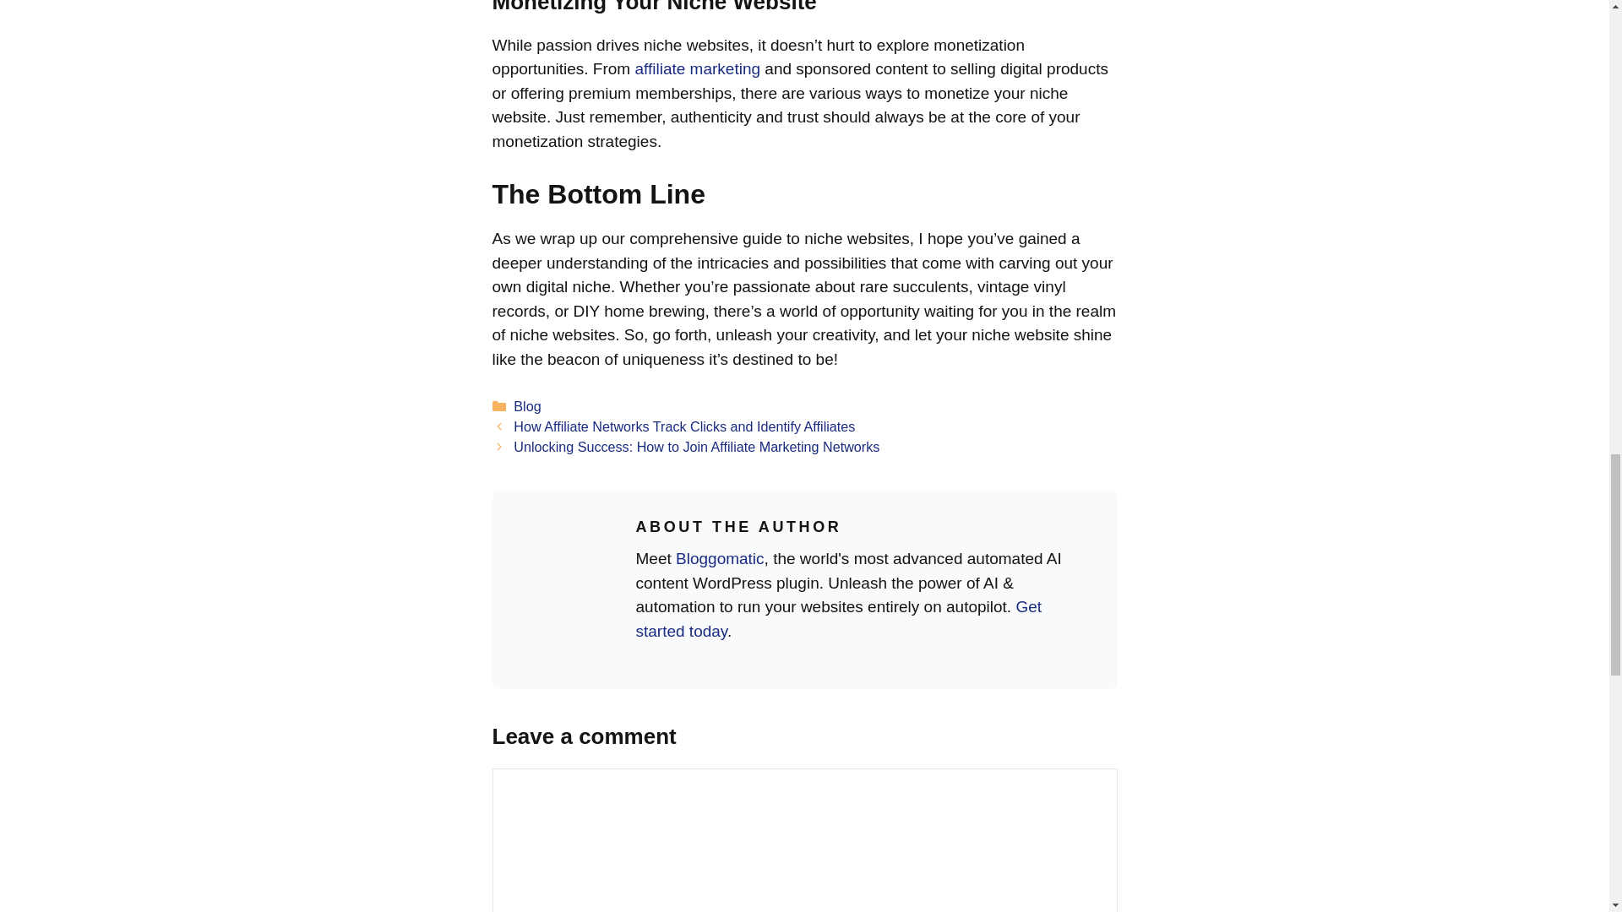  I want to click on affiliate marketing, so click(697, 68).